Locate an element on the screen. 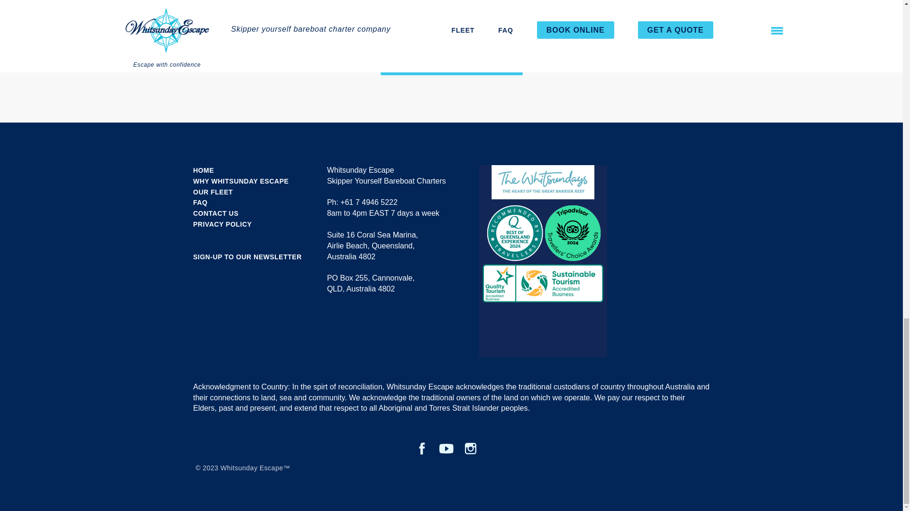 This screenshot has height=511, width=910. OUR FLEET is located at coordinates (213, 192).